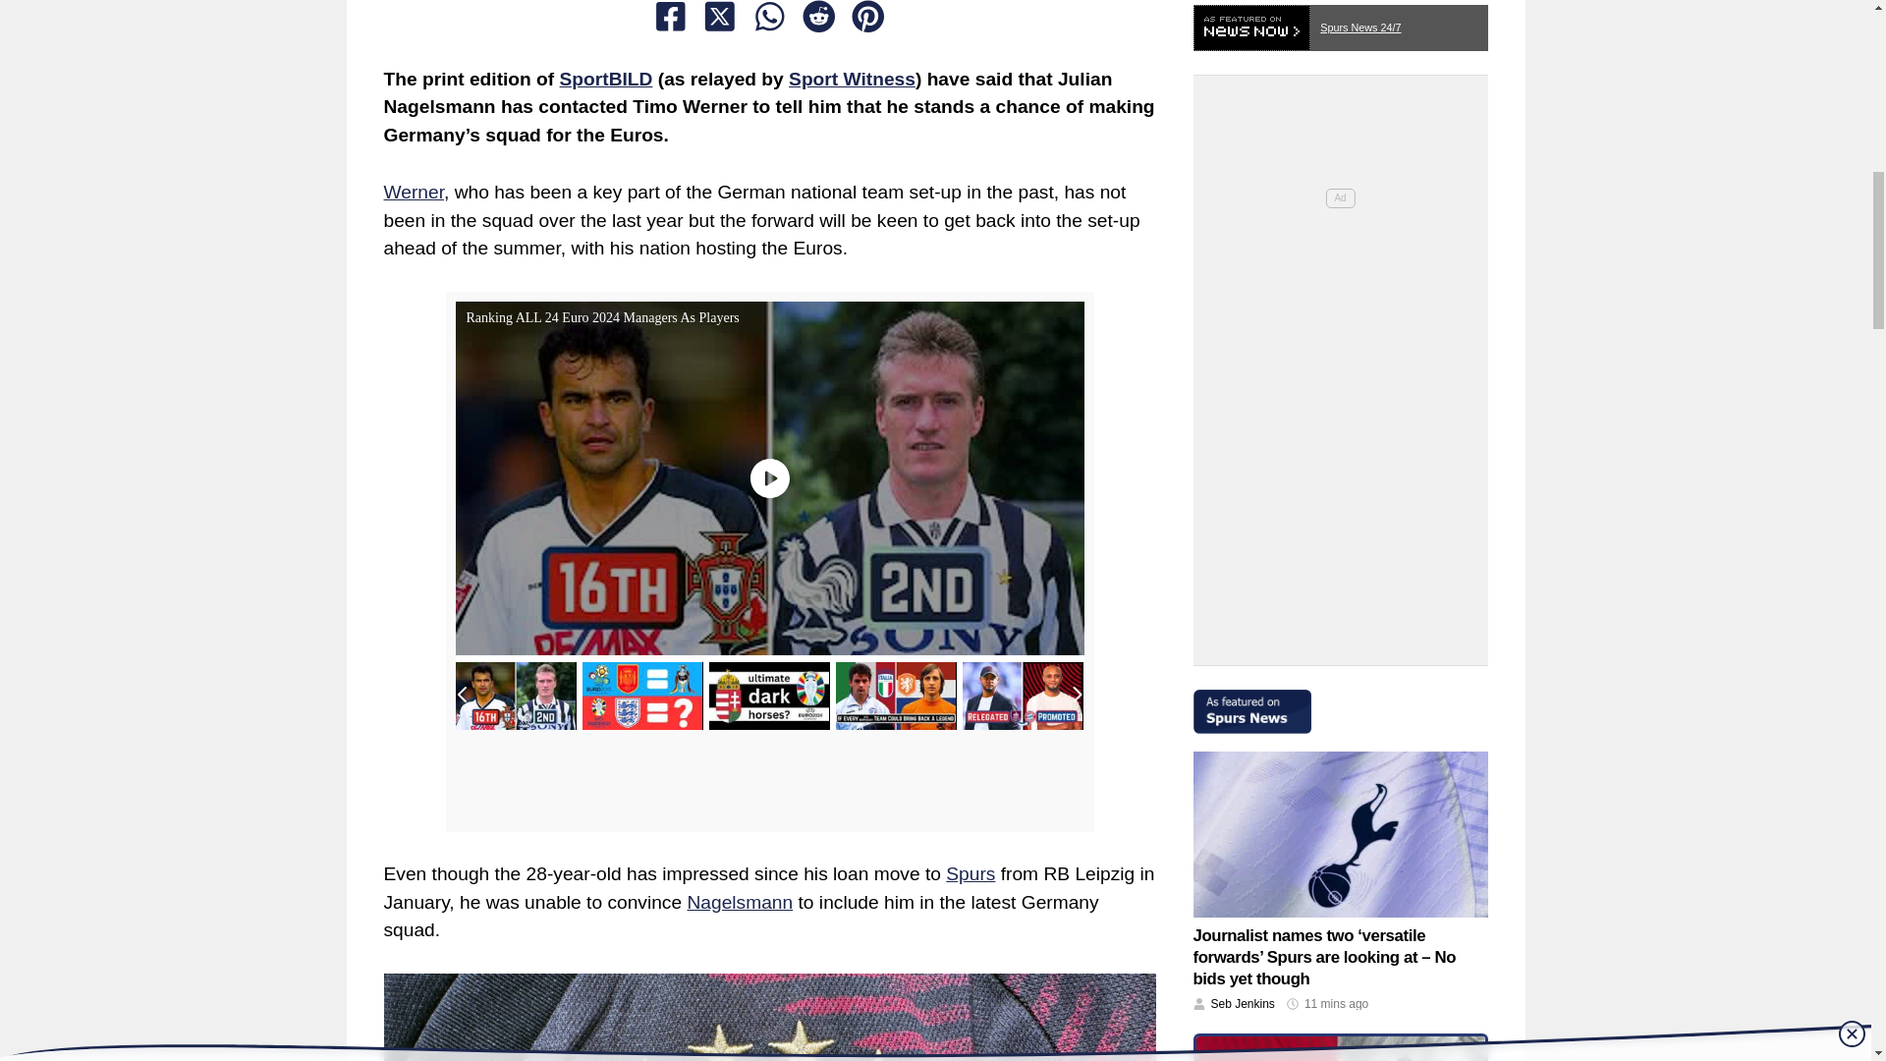  Describe the element at coordinates (413, 192) in the screenshot. I see `Werner` at that location.